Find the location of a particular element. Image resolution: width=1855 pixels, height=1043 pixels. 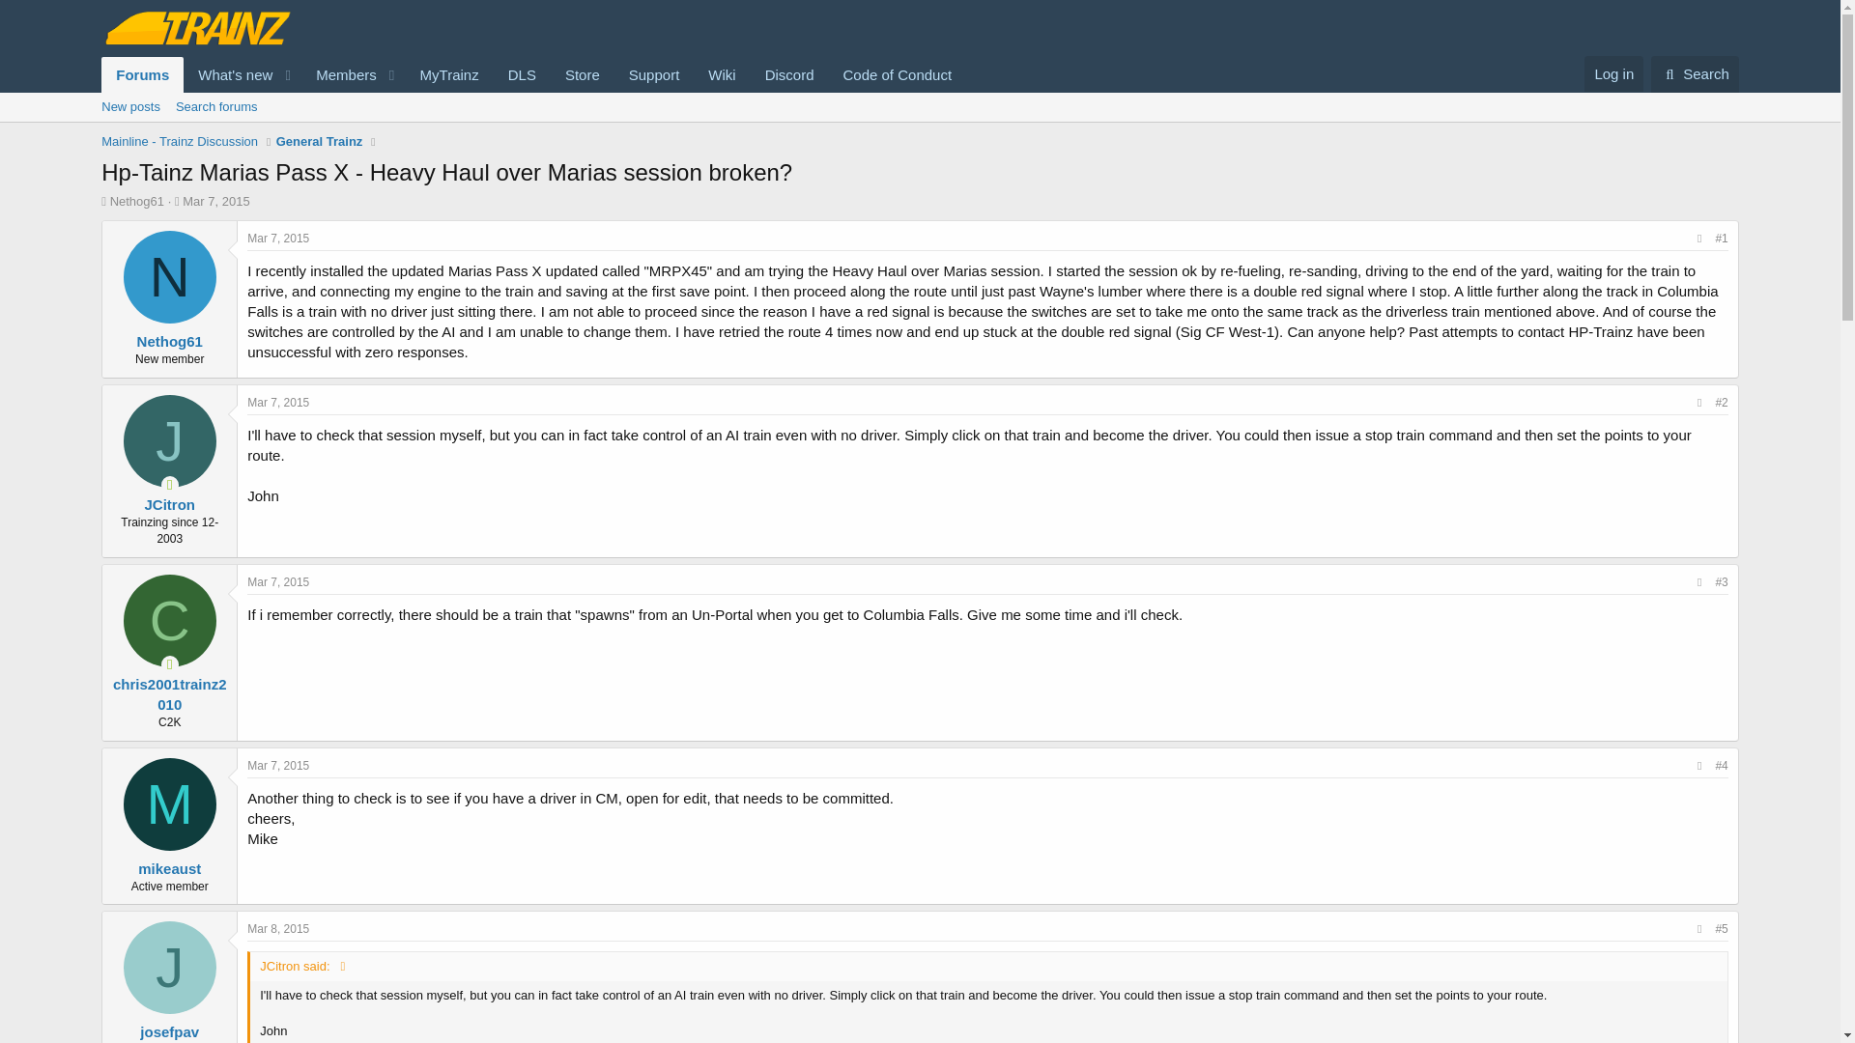

DLS is located at coordinates (522, 75).